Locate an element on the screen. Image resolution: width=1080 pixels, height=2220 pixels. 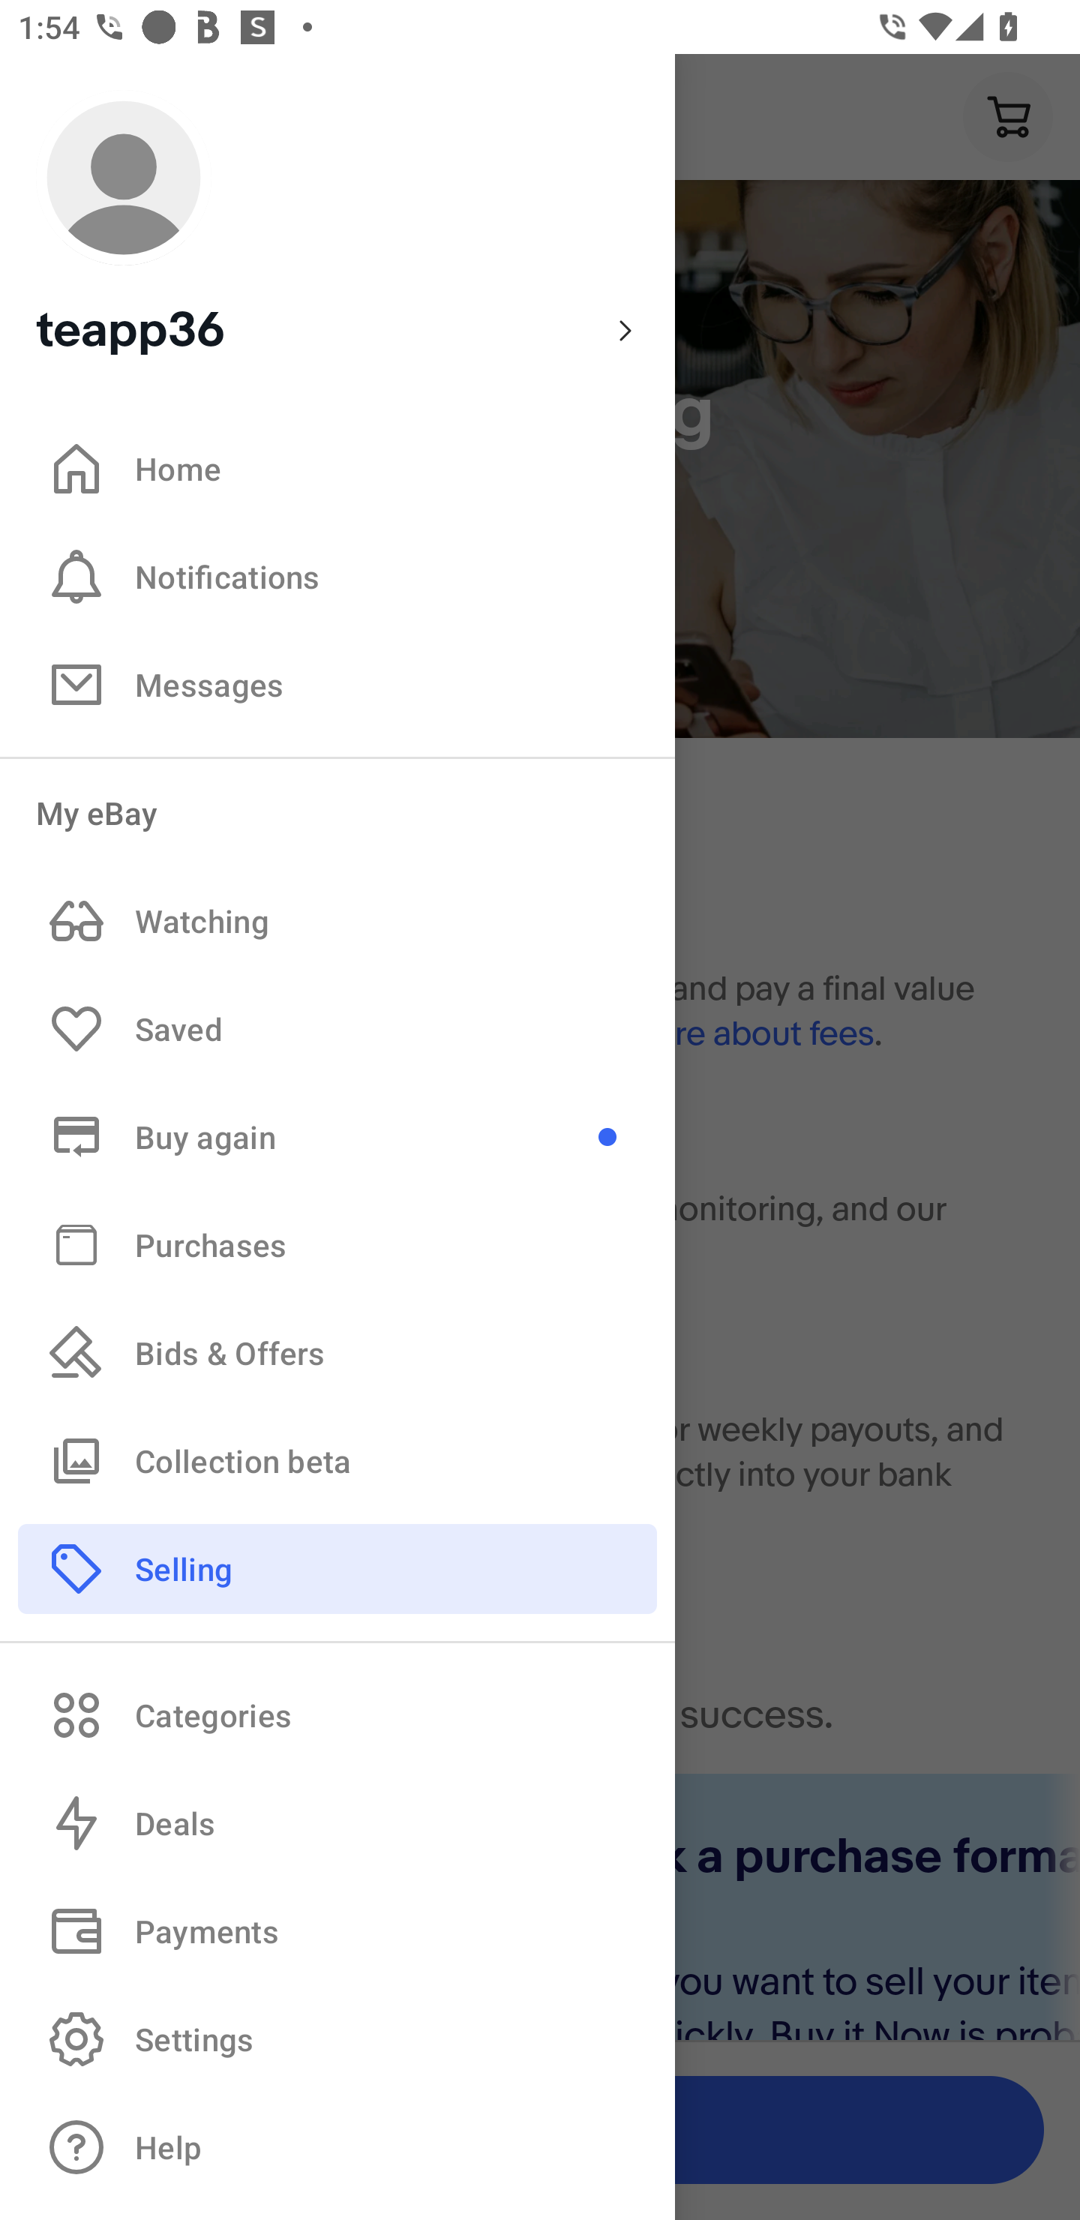
Help is located at coordinates (337, 2148).